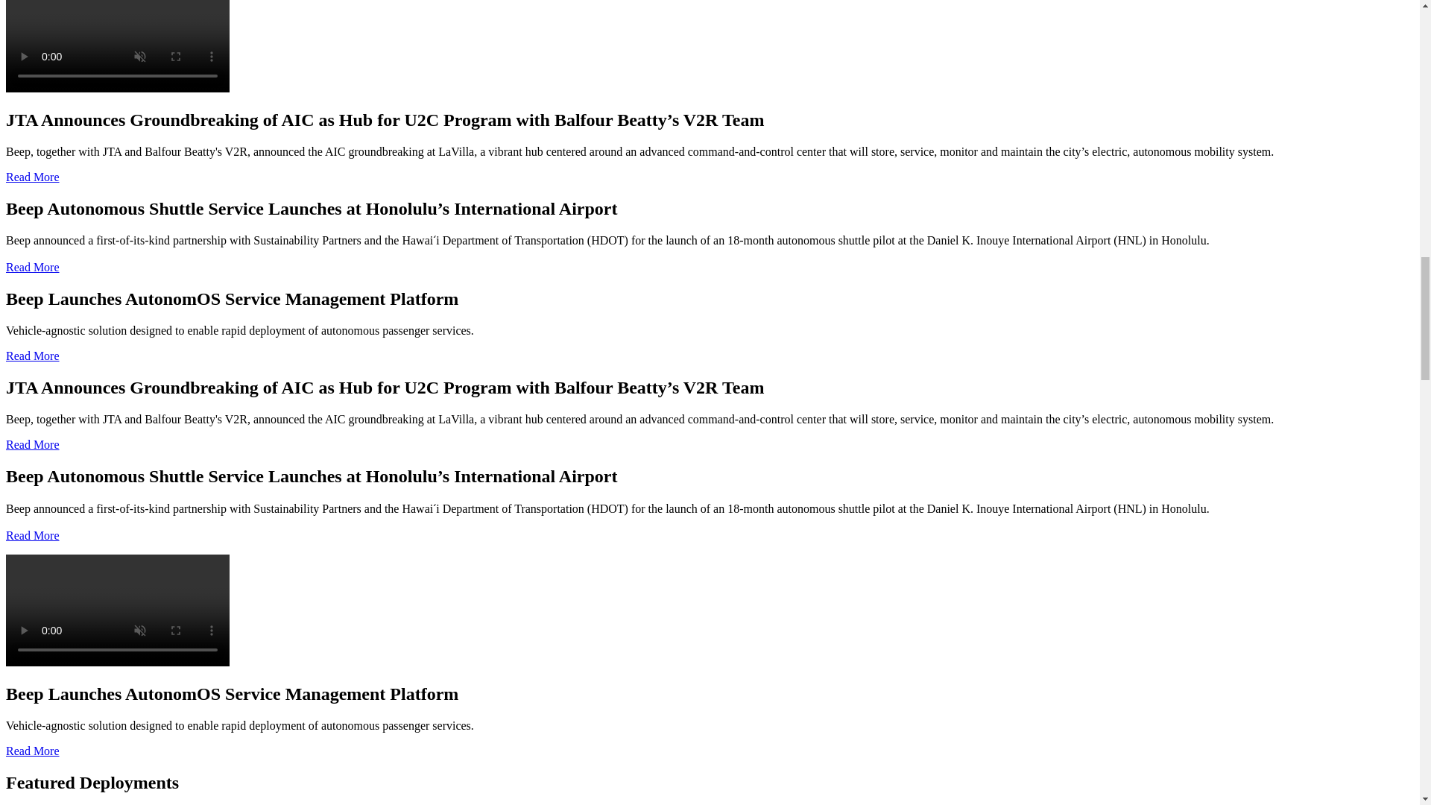 The height and width of the screenshot is (805, 1431). Describe the element at coordinates (33, 267) in the screenshot. I see `Read More` at that location.